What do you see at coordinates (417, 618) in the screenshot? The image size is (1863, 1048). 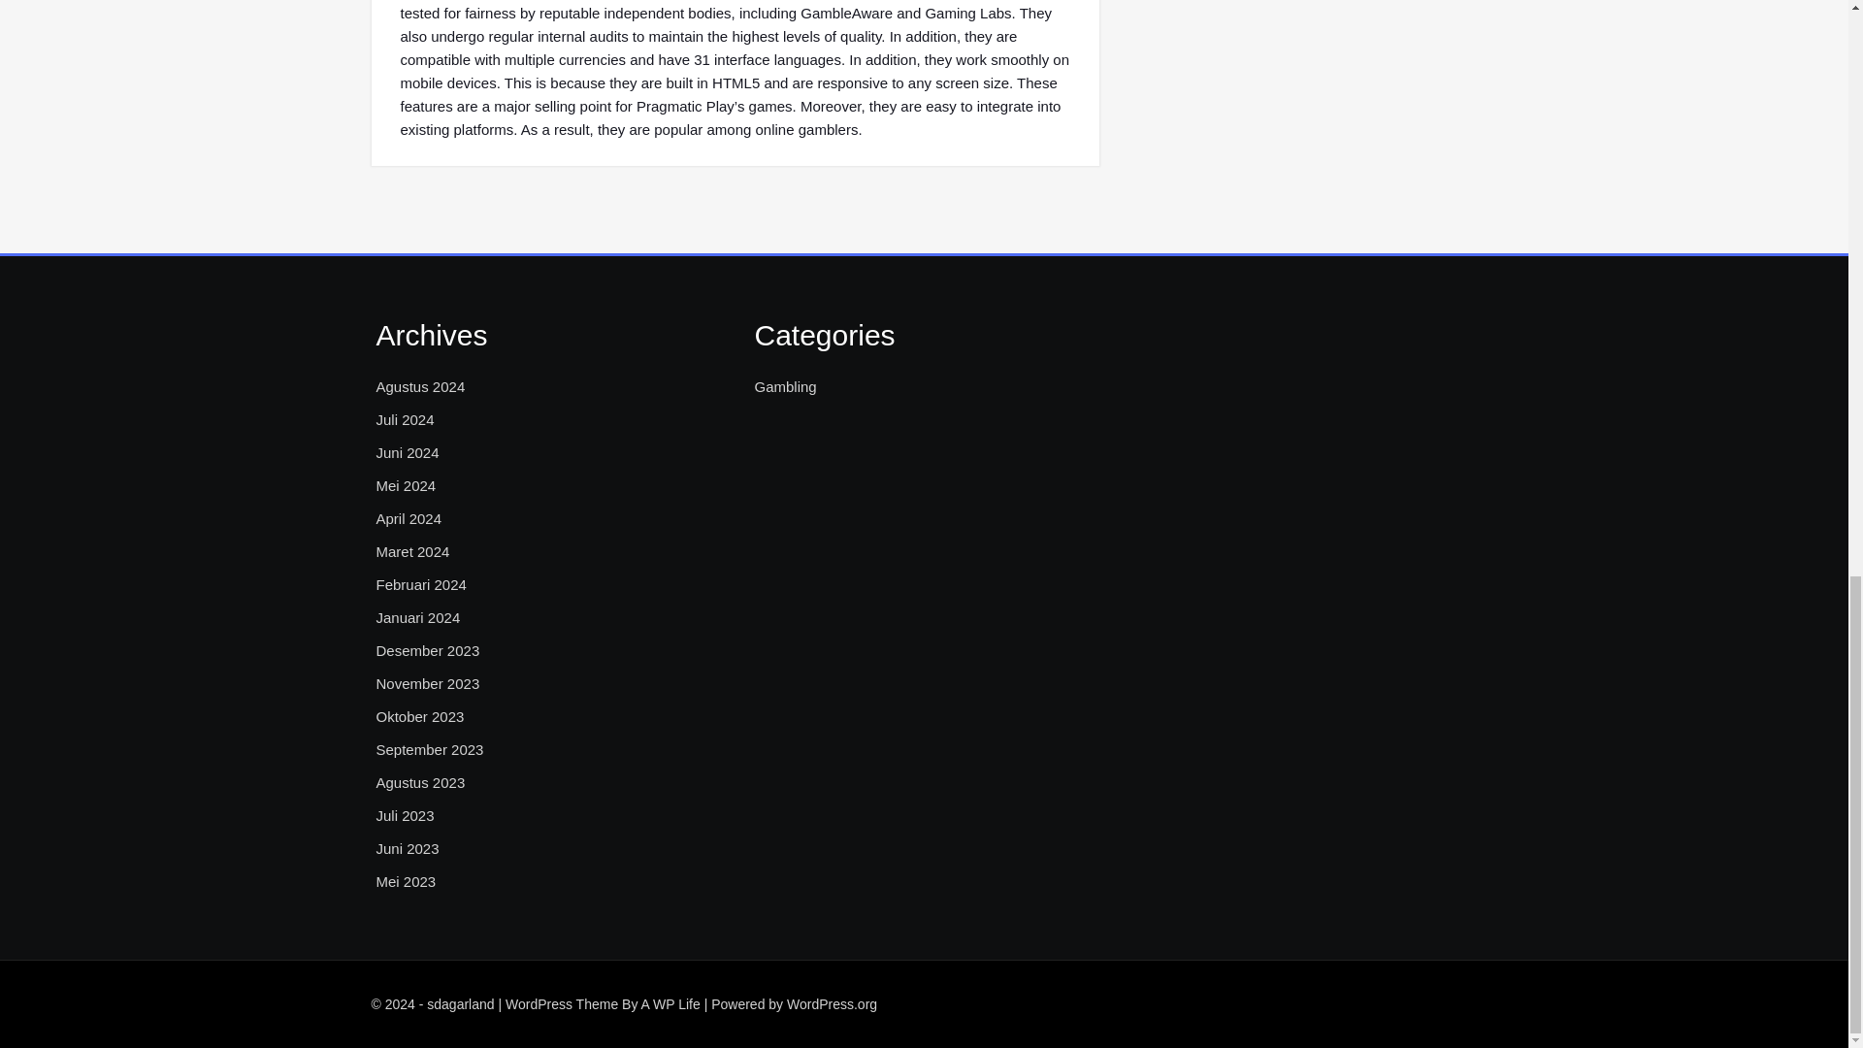 I see `Januari 2024` at bounding box center [417, 618].